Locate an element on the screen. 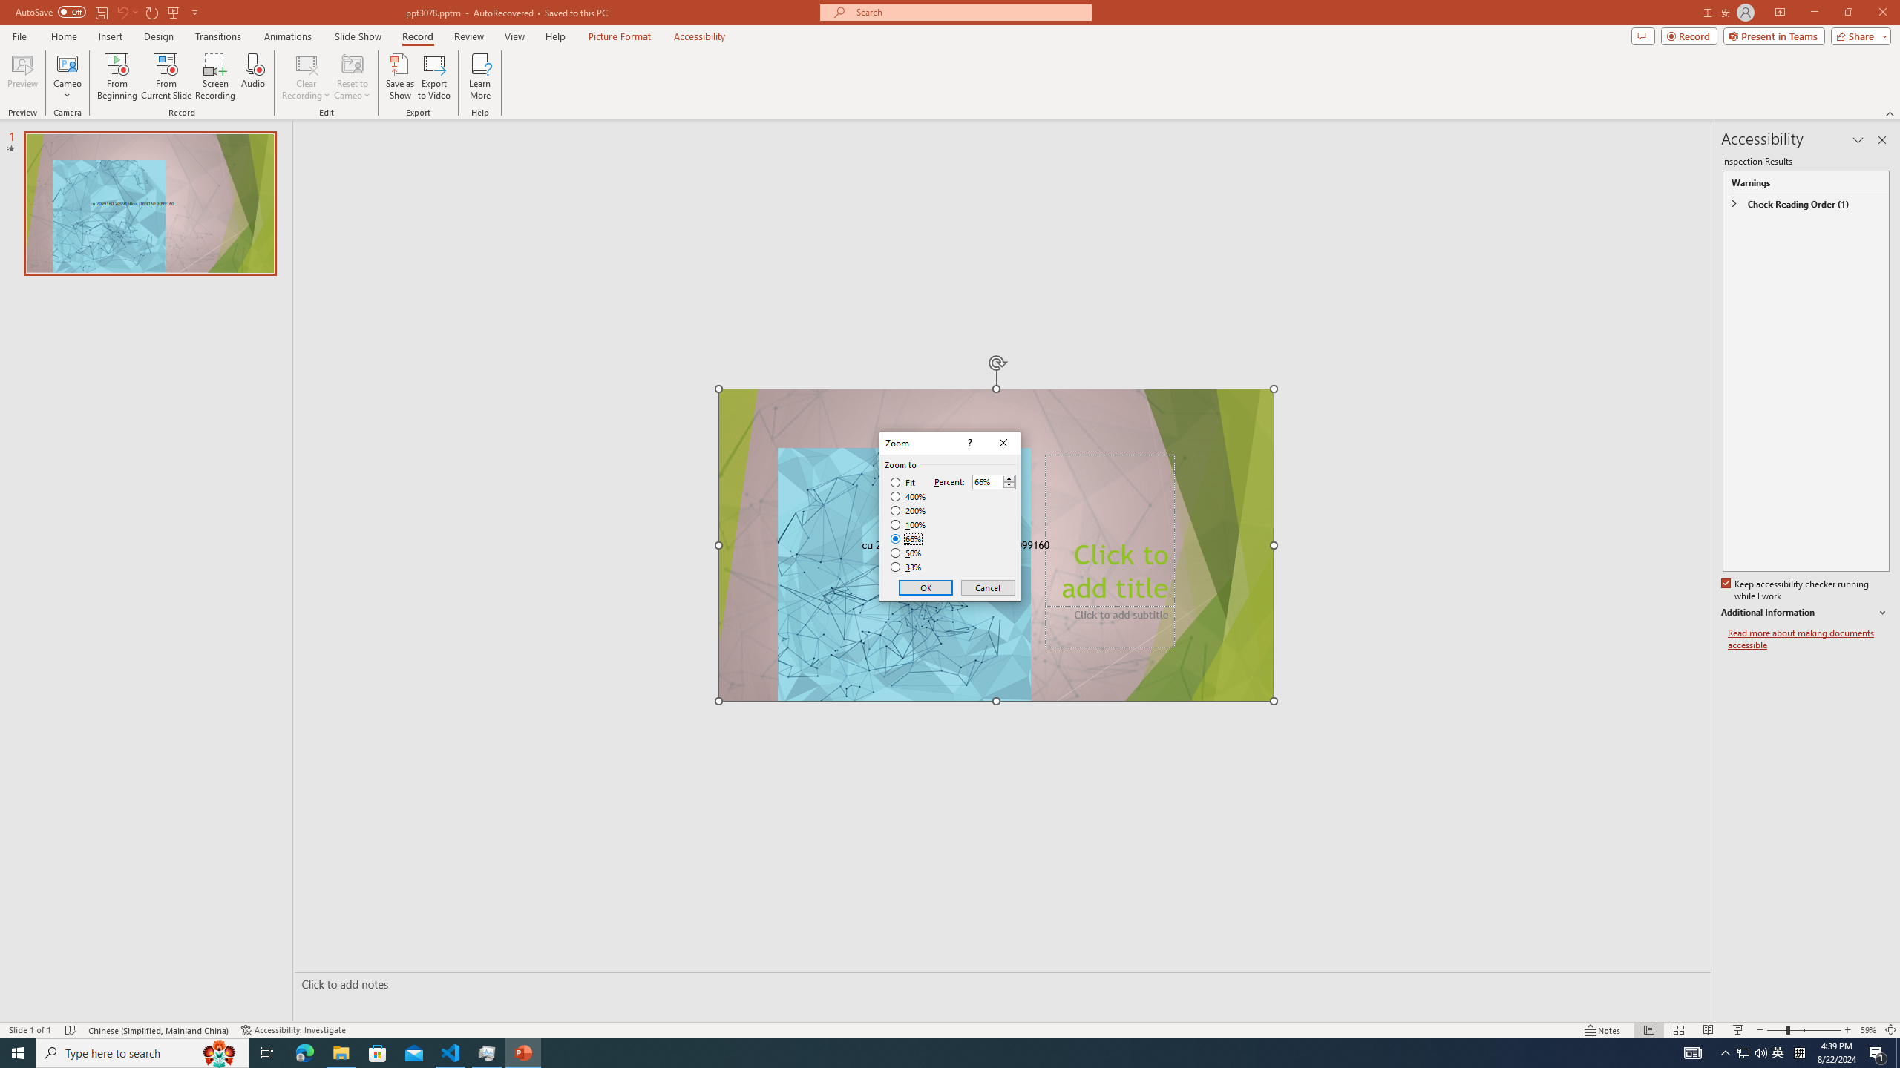 The image size is (1900, 1068). Action Center, 1 new notification is located at coordinates (1878, 1053).